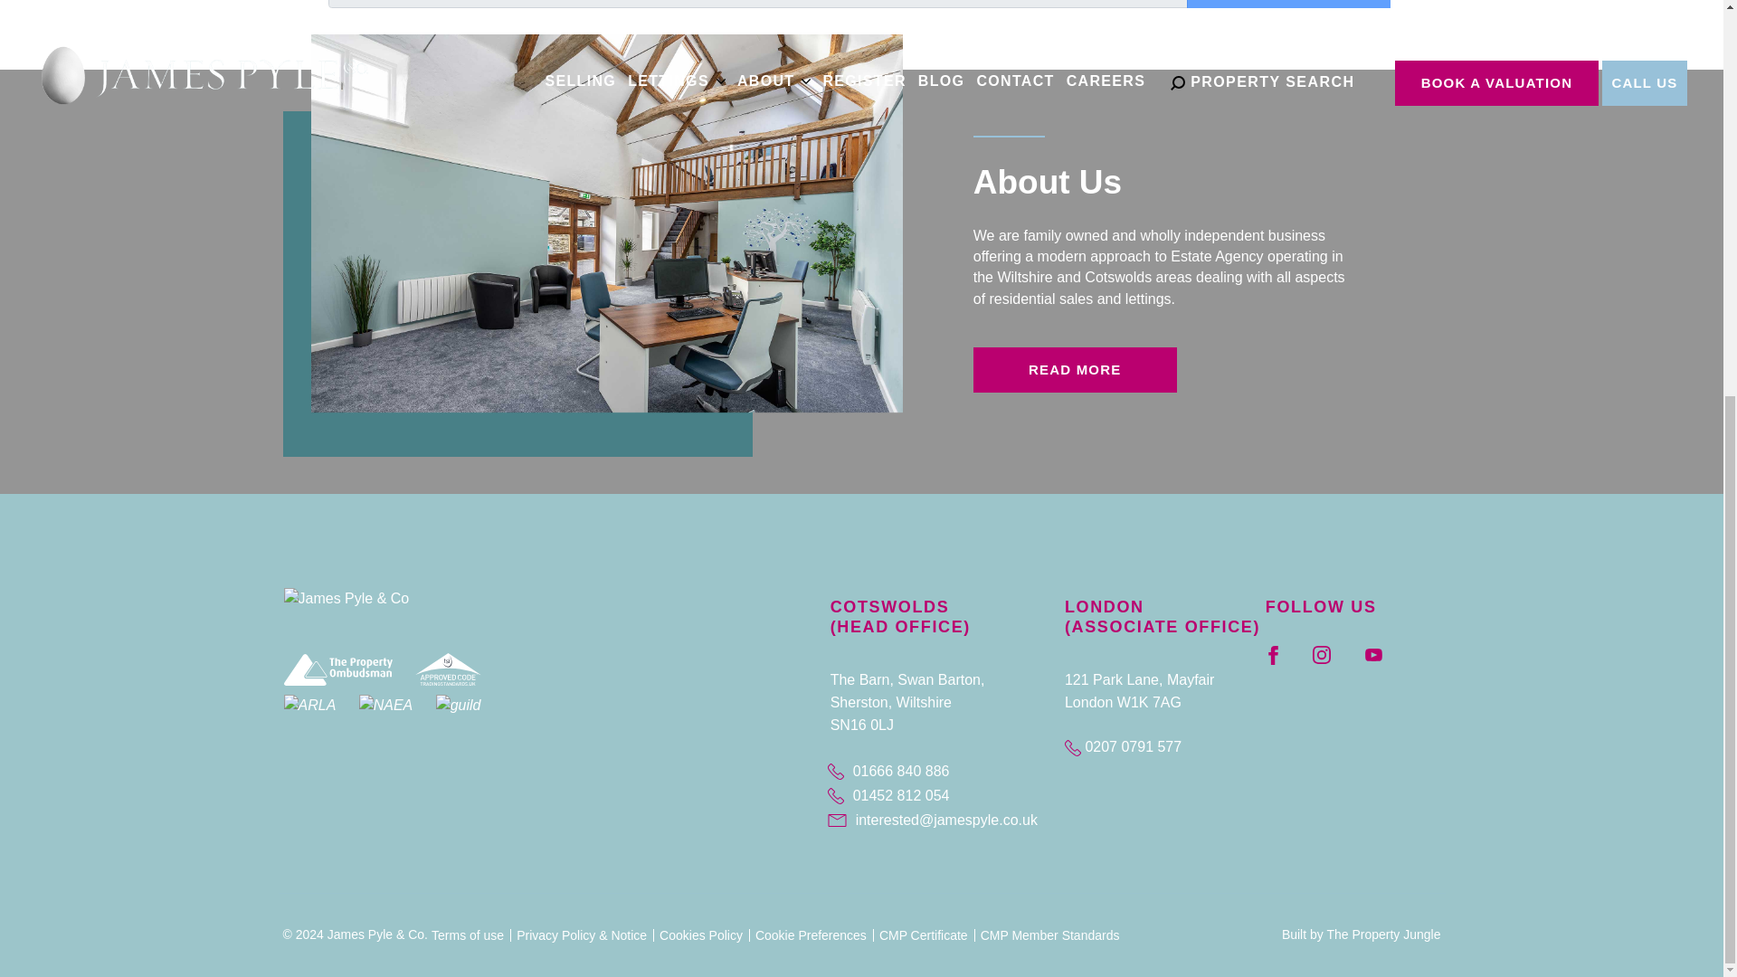  What do you see at coordinates (1122, 745) in the screenshot?
I see `0207 0791 577` at bounding box center [1122, 745].